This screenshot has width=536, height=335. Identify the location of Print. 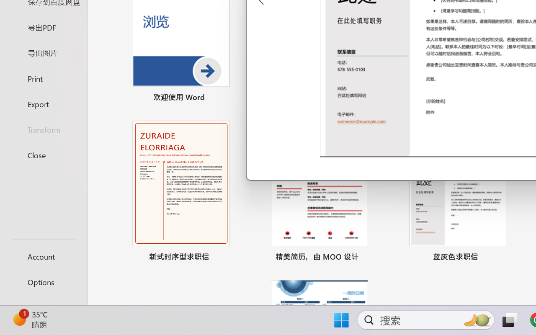
(44, 78).